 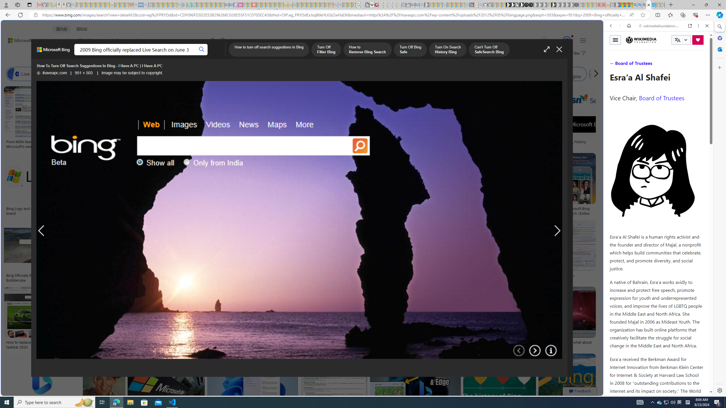 I want to click on microsoft bing, so click(x=520, y=209).